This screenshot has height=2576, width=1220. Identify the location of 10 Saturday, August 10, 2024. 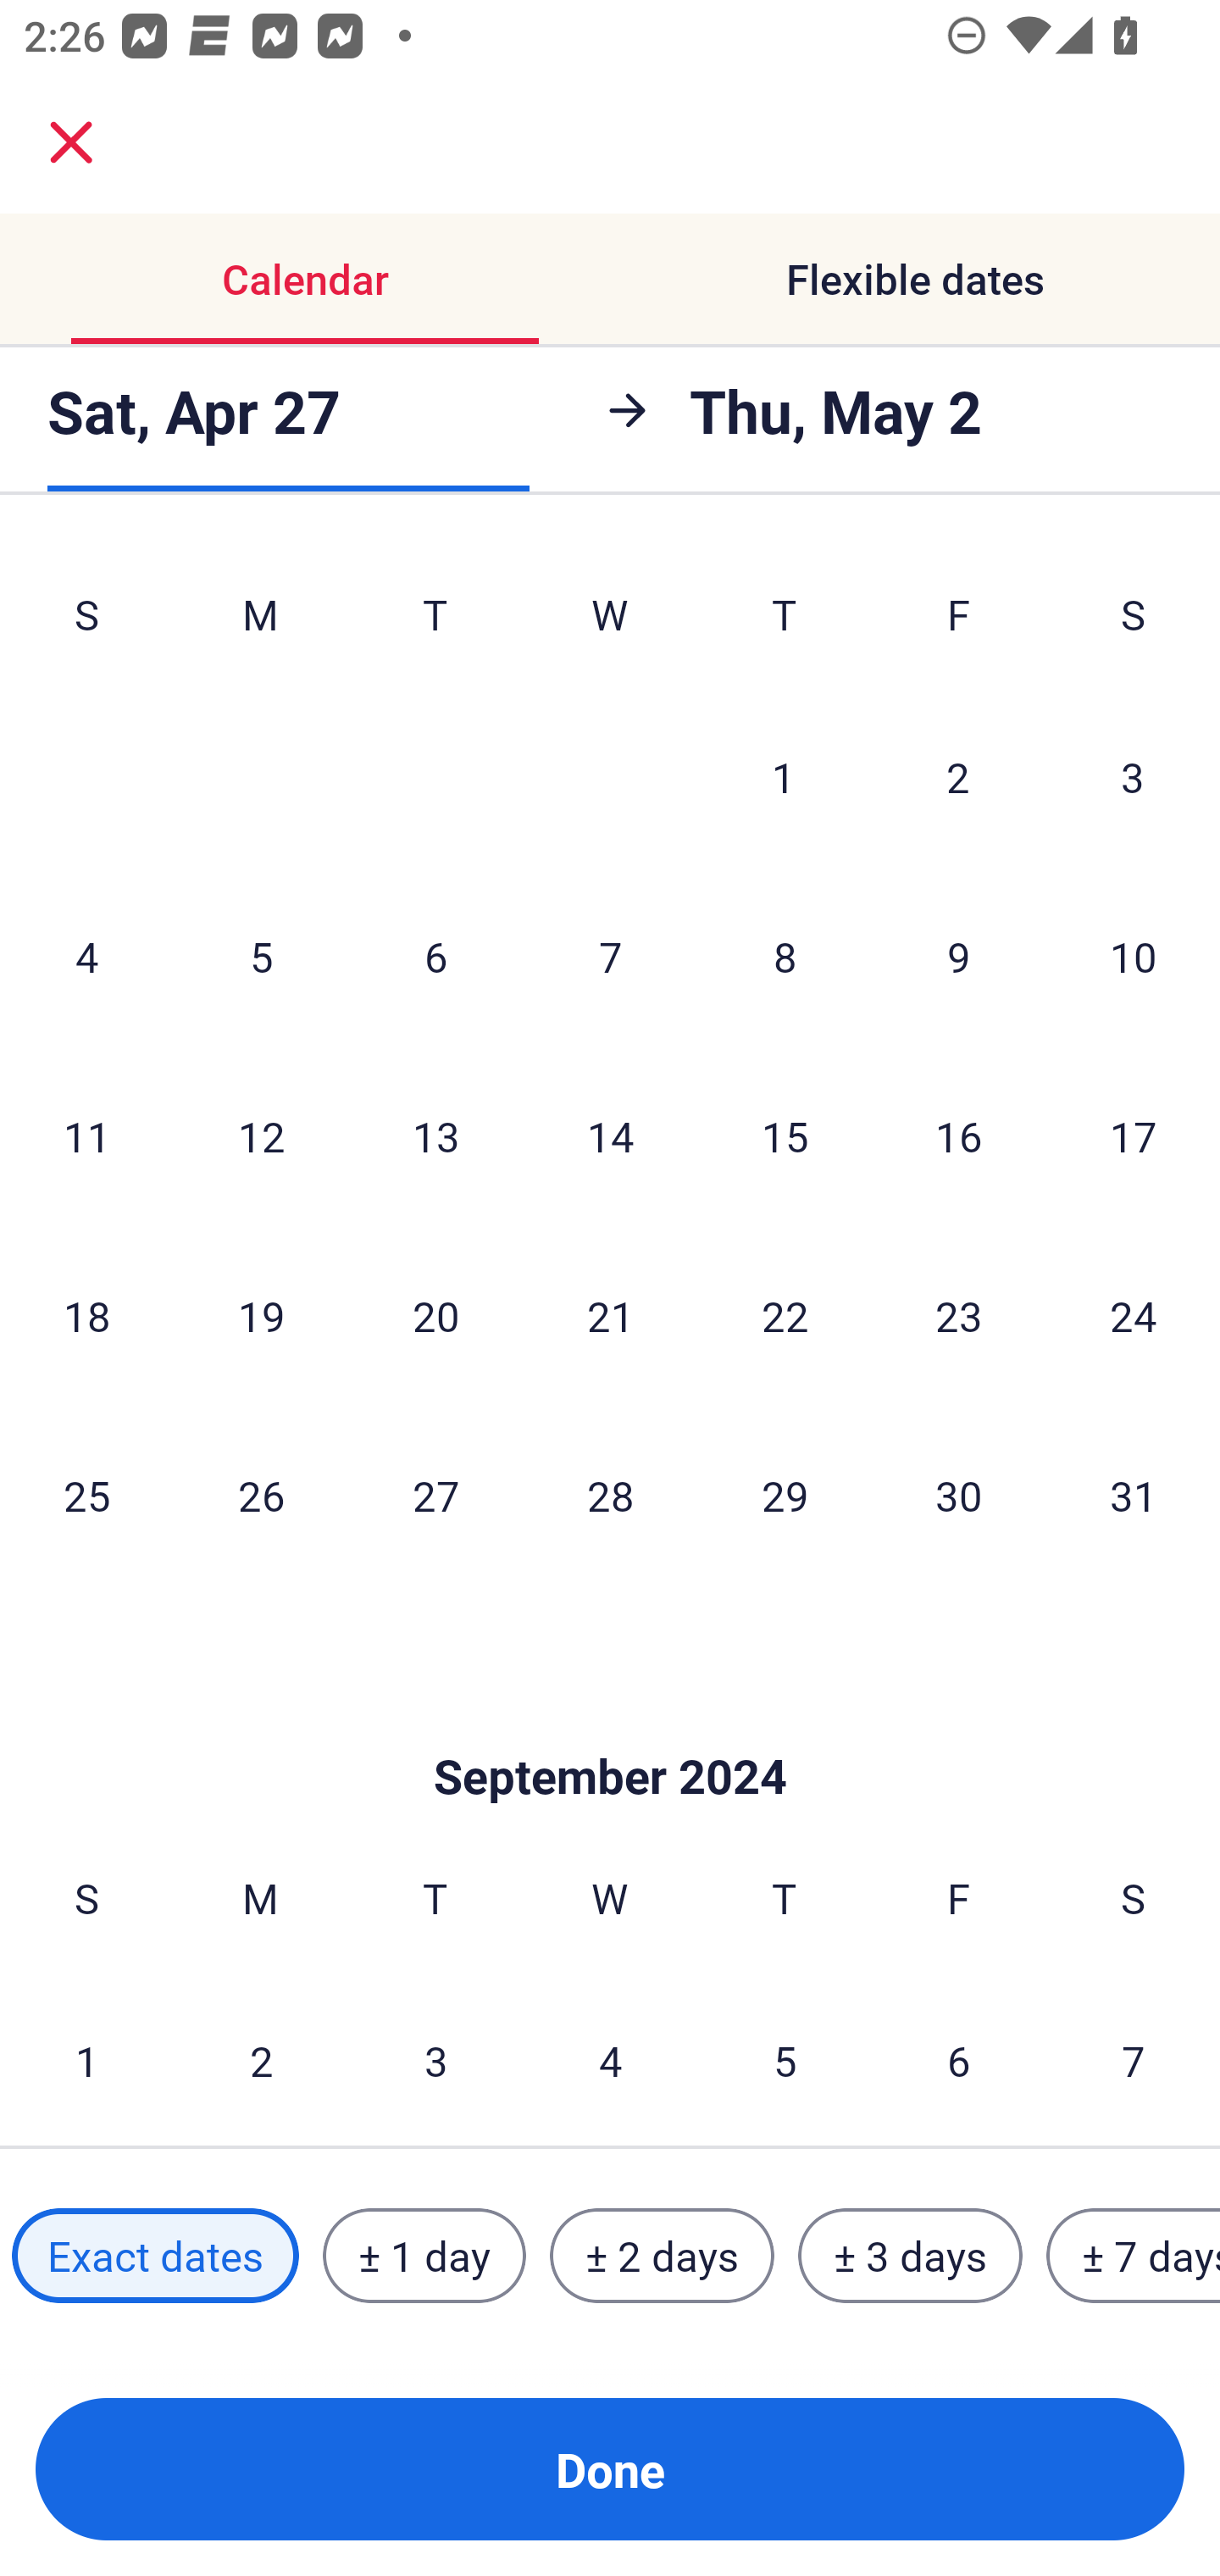
(1134, 957).